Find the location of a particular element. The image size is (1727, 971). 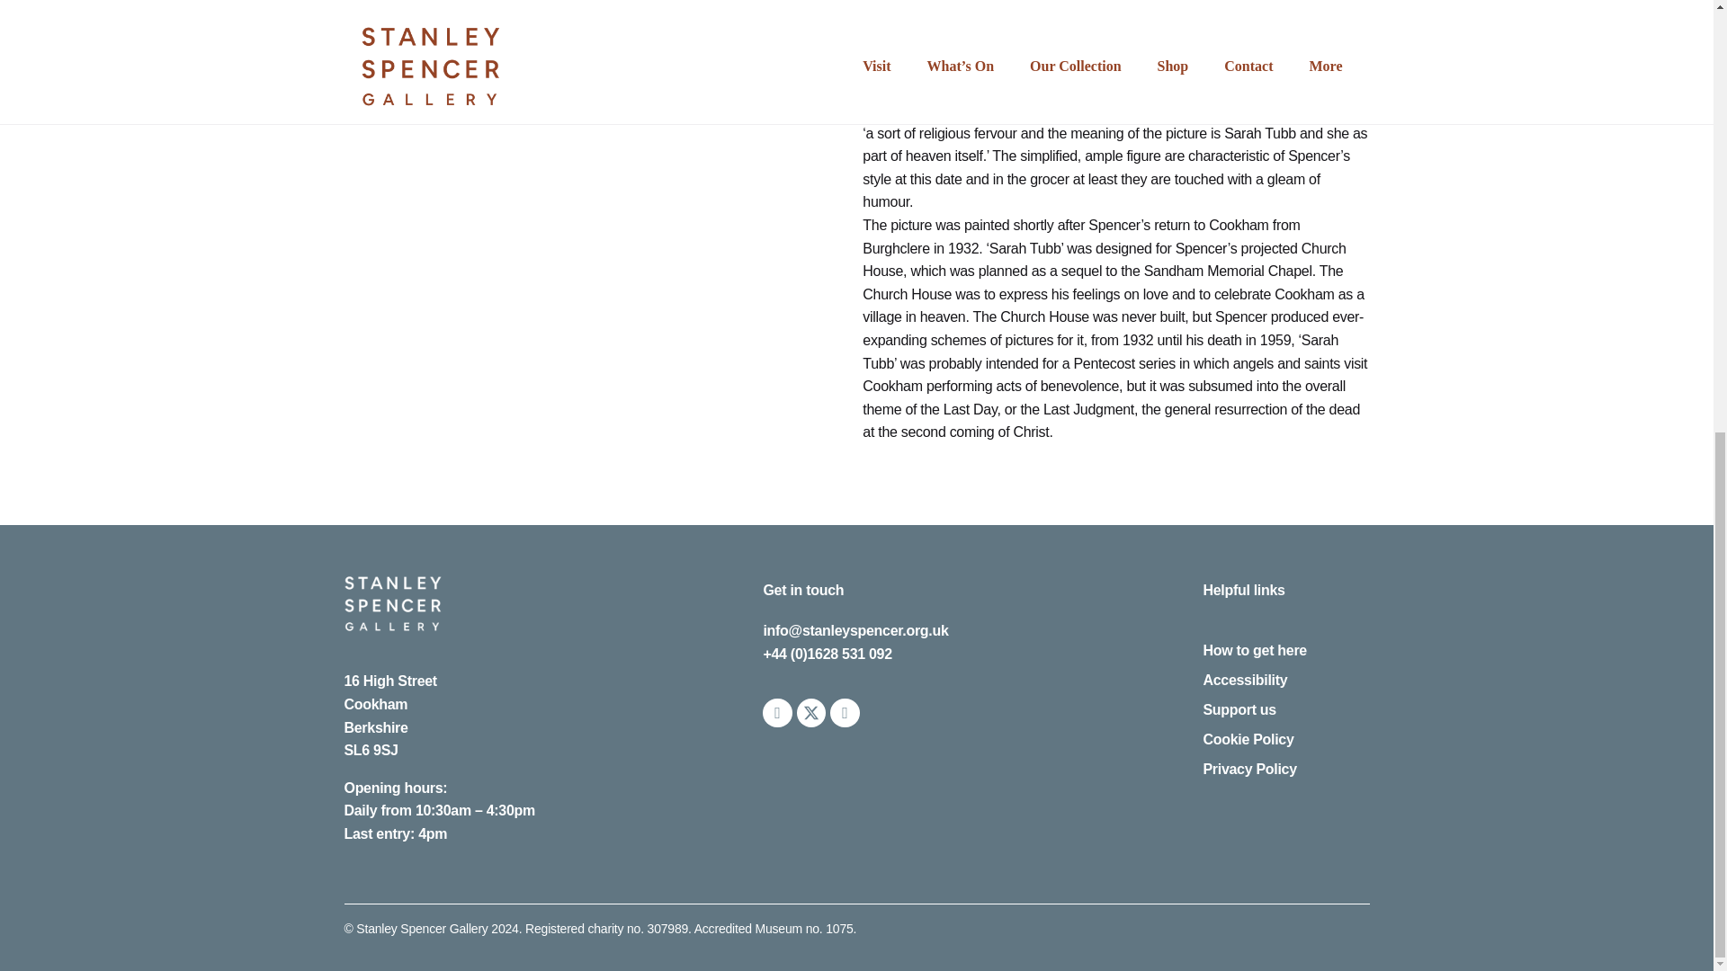

Accessibility is located at coordinates (1285, 681).